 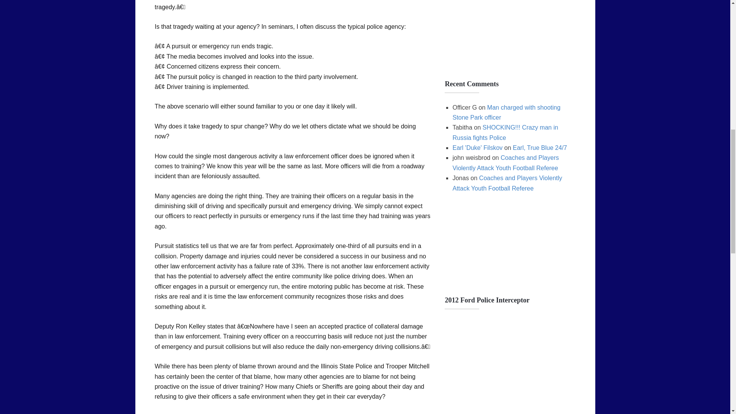 I want to click on SHOCKING!!! Crazy man in Russia fights Police, so click(x=505, y=133).